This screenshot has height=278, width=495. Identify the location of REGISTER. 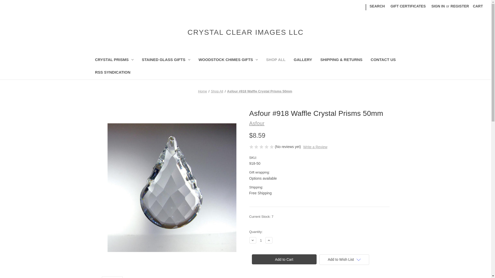
(460, 6).